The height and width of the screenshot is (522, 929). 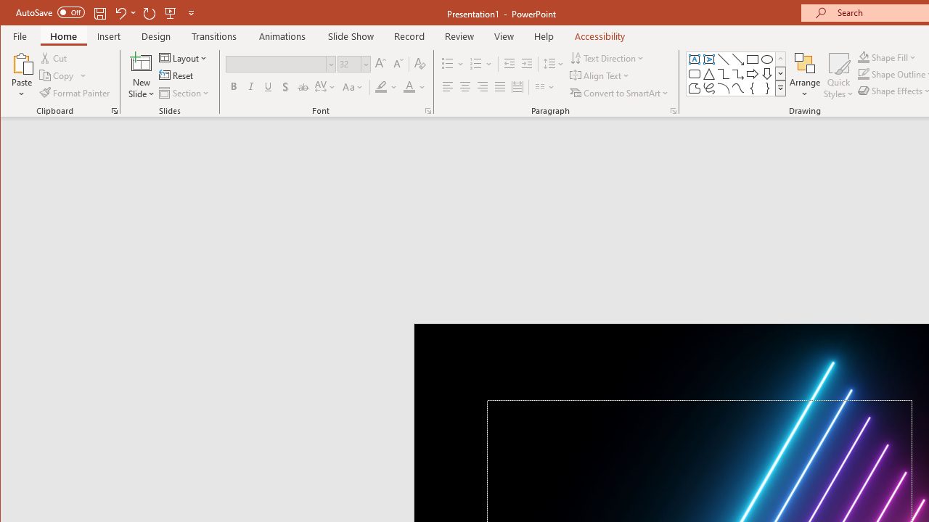 I want to click on Italic, so click(x=251, y=87).